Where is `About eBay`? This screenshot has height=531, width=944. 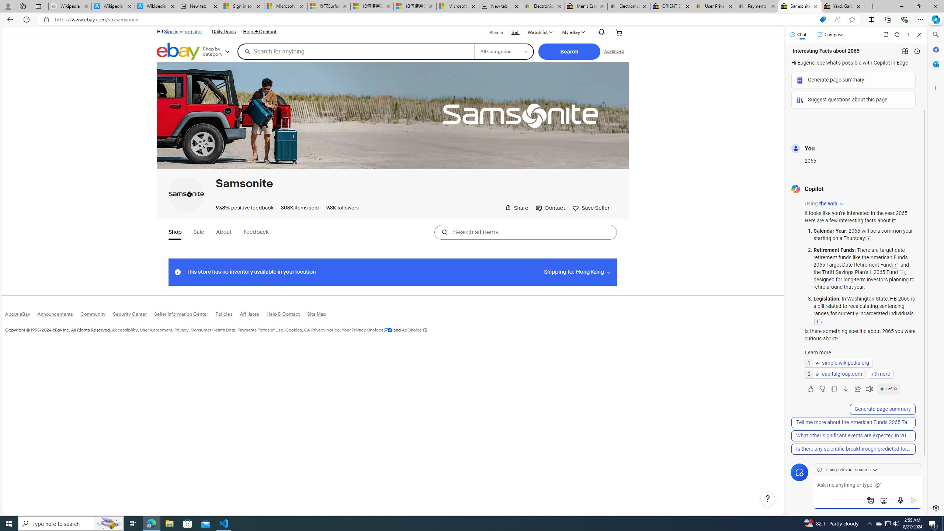 About eBay is located at coordinates (21, 316).